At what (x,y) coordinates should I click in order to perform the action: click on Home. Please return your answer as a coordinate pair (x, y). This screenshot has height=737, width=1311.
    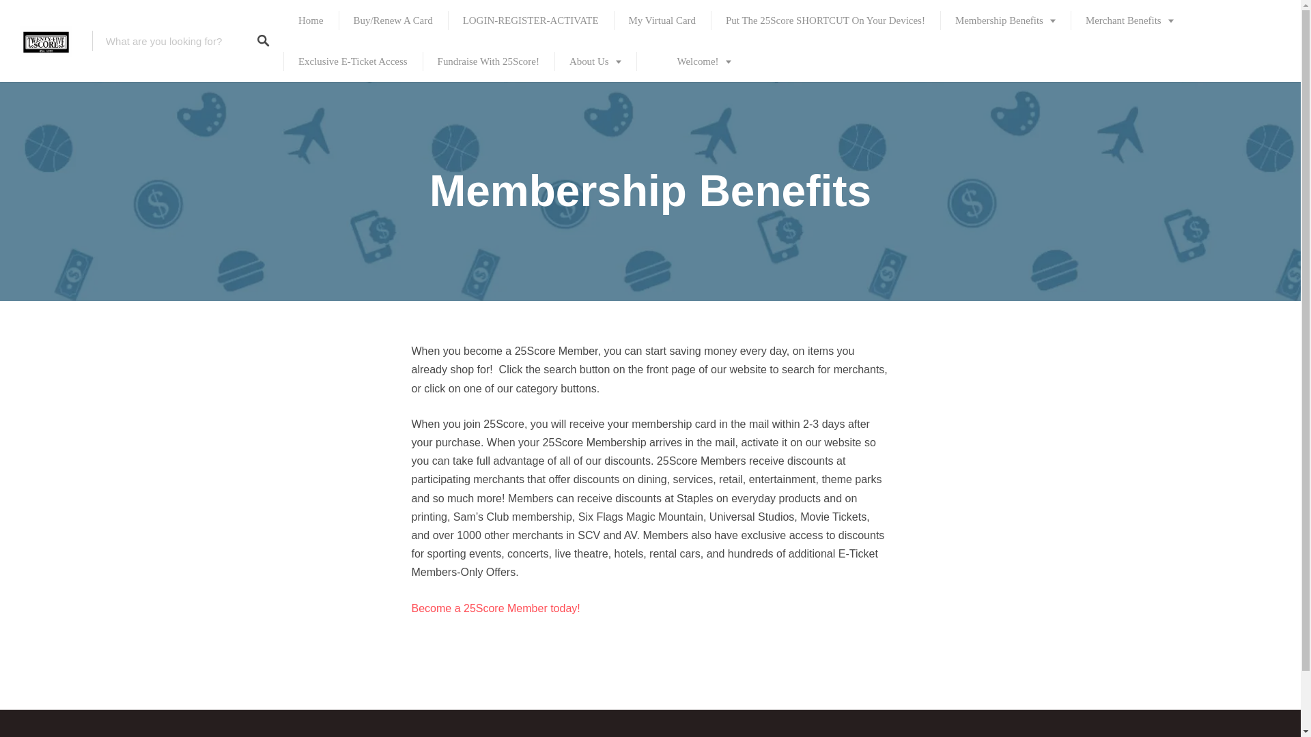
    Looking at the image, I should click on (310, 20).